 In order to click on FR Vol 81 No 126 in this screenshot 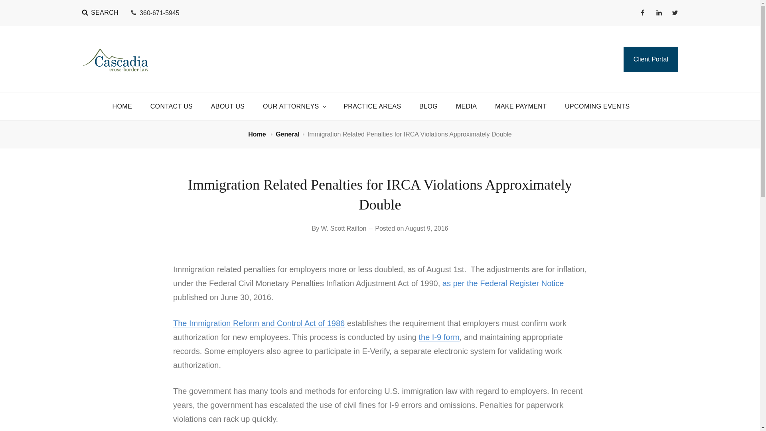, I will do `click(503, 283)`.